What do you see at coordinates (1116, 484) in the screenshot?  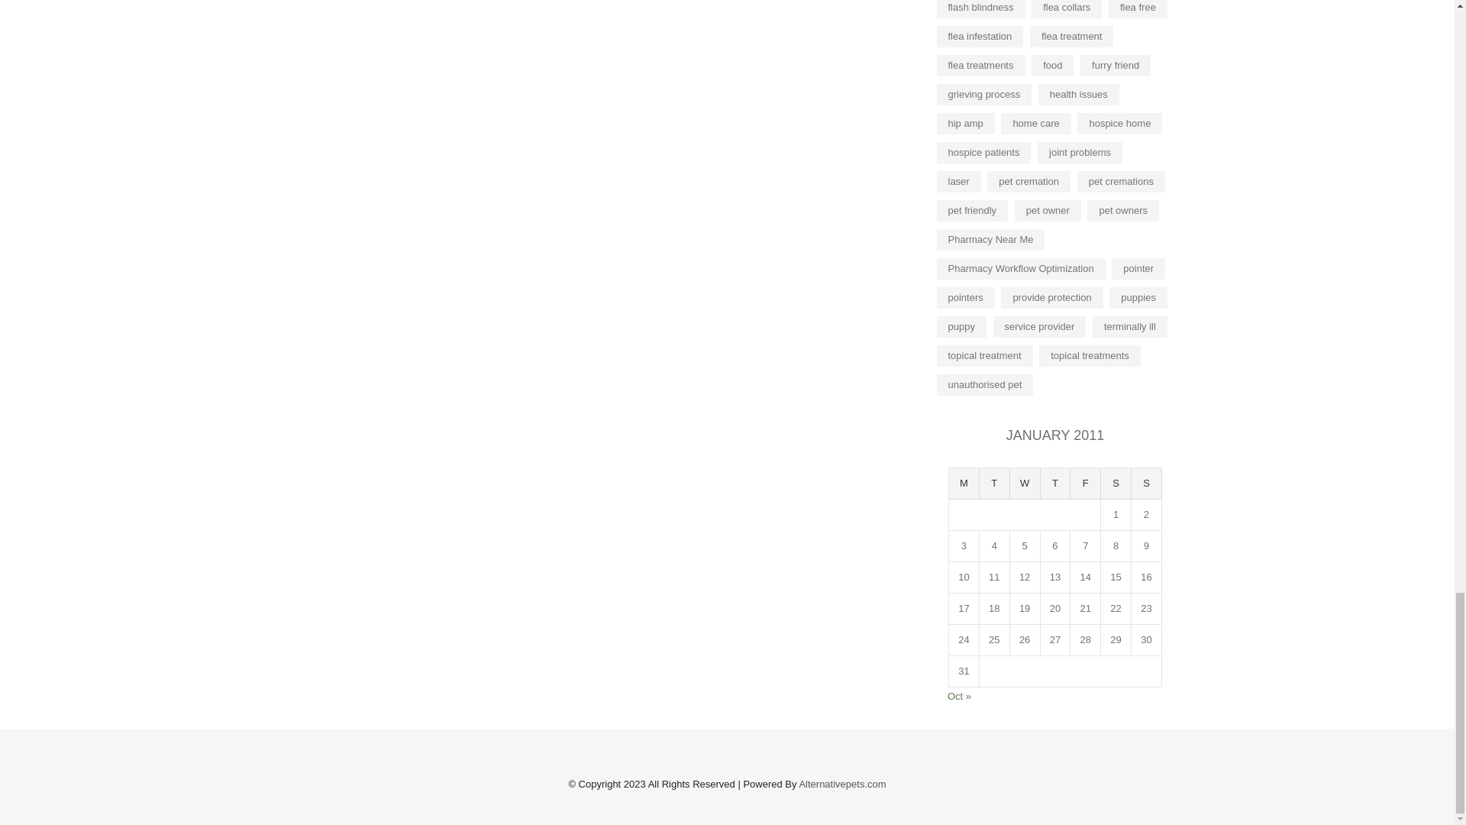 I see `Saturday` at bounding box center [1116, 484].